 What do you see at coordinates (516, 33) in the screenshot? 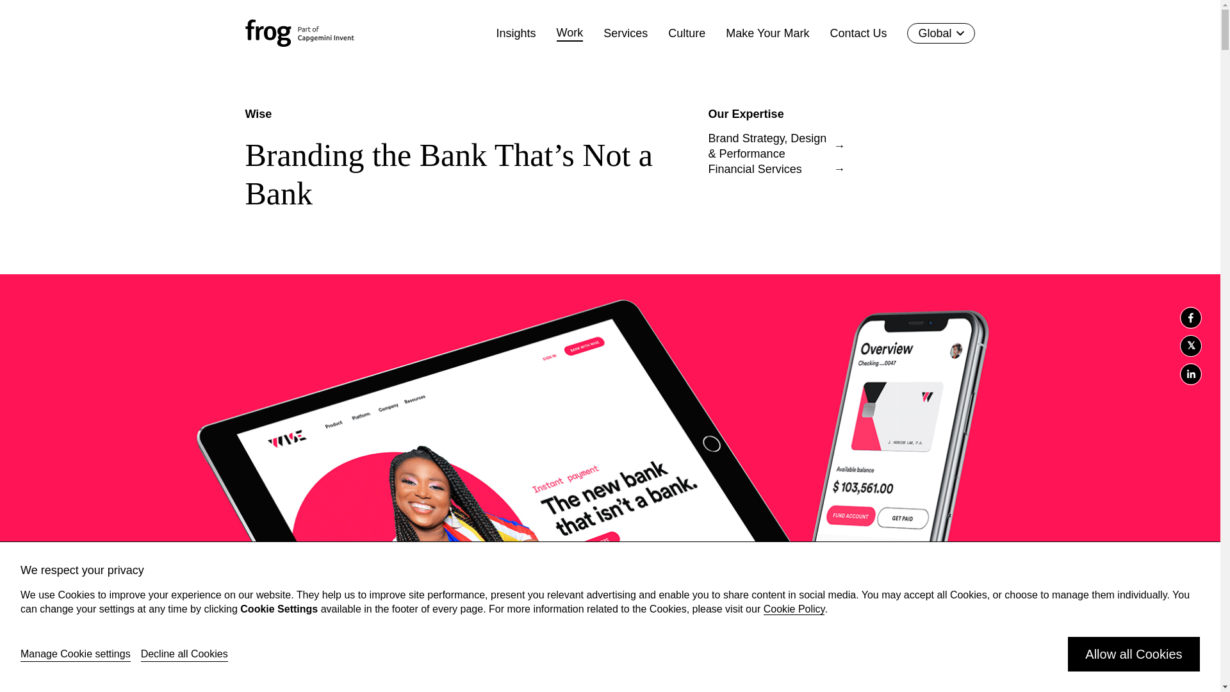
I see `Insights` at bounding box center [516, 33].